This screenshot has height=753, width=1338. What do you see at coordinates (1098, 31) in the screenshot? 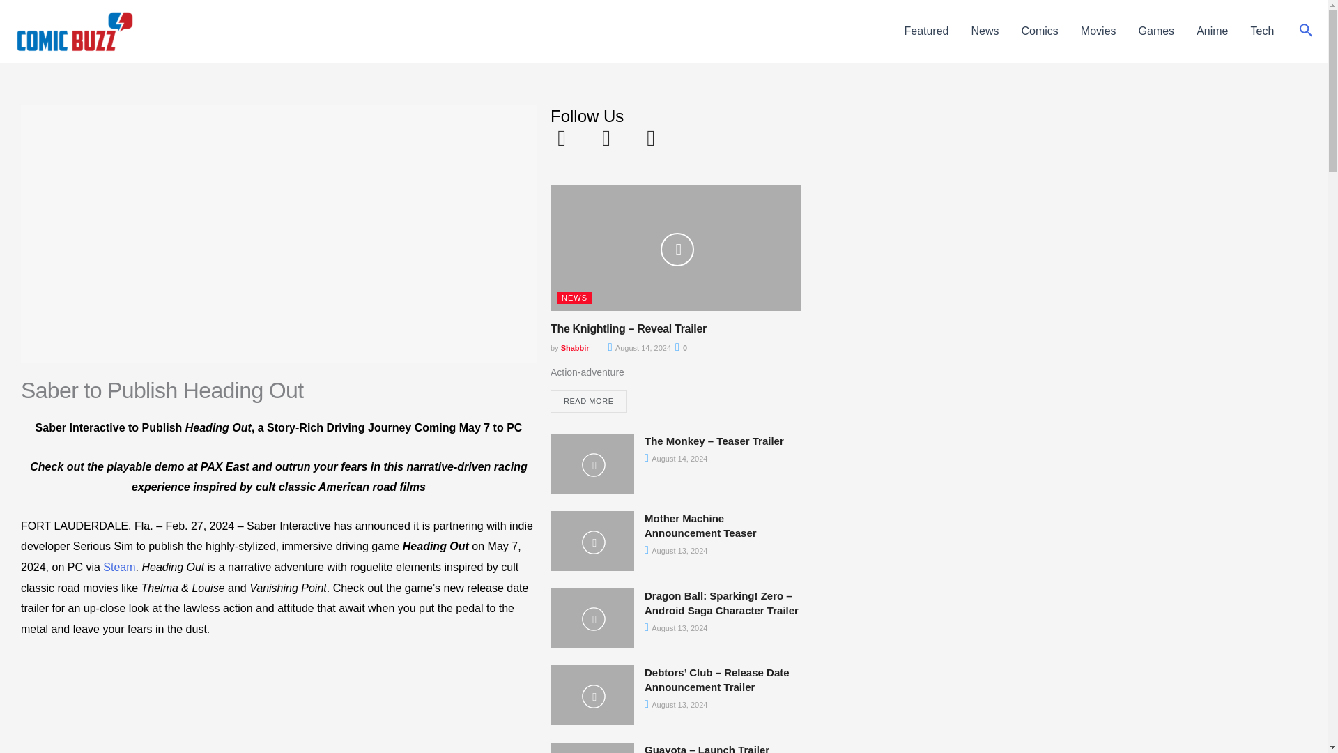
I see `Movies` at bounding box center [1098, 31].